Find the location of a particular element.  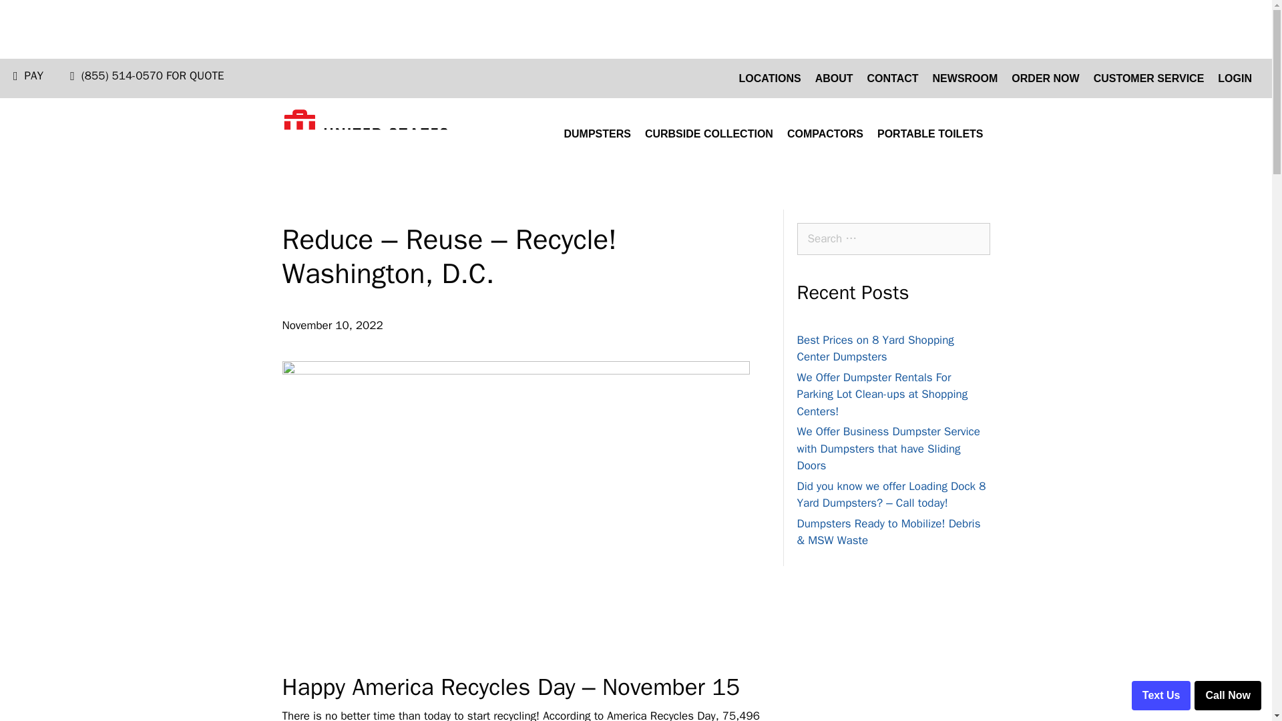

Best Prices on 8 Yard Shopping Center Dumpsters is located at coordinates (875, 348).